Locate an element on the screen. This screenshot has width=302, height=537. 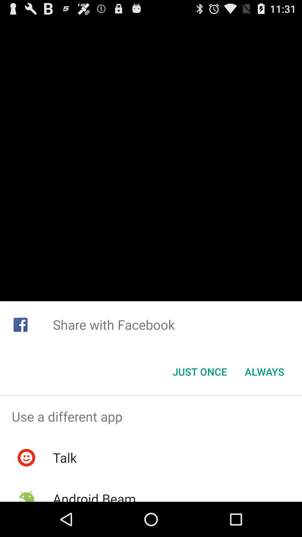
turn on the icon below use a different item is located at coordinates (65, 458).